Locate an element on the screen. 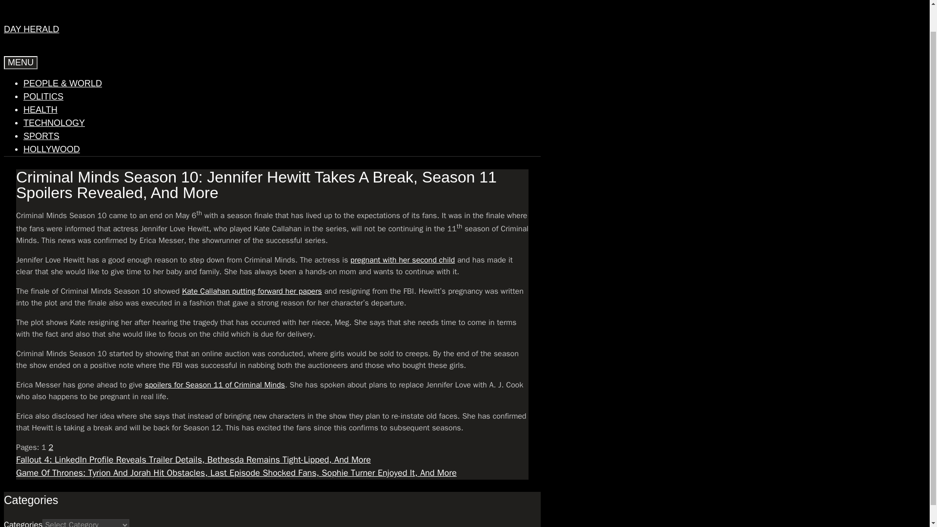 This screenshot has height=527, width=937. Day Herald is located at coordinates (35, 1).